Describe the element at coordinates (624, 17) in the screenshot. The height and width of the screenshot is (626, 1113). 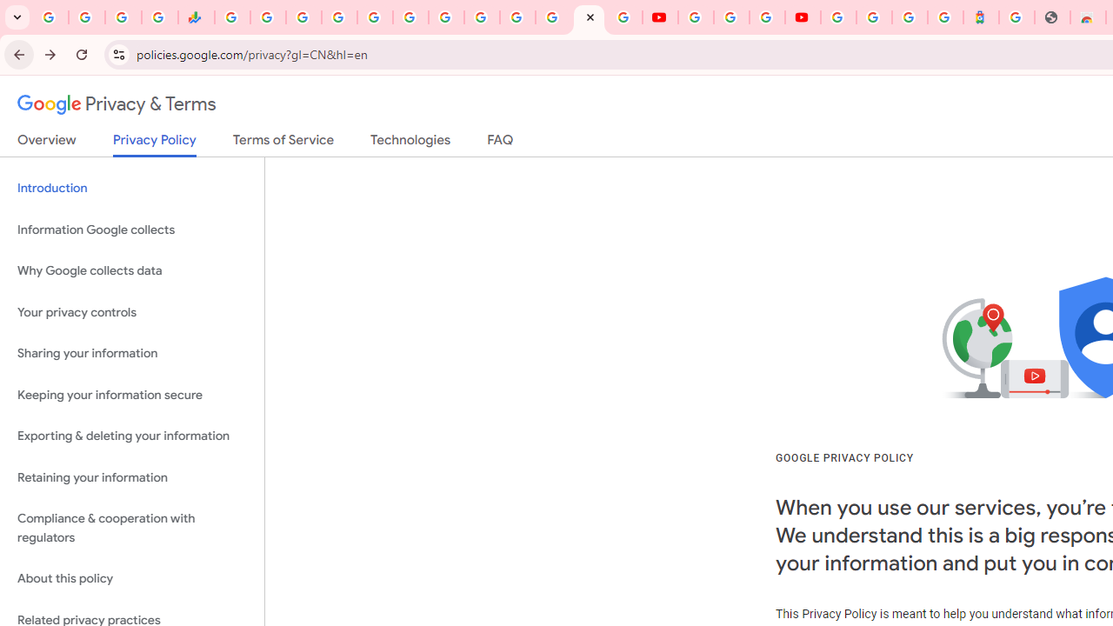
I see `Privacy Checkup` at that location.